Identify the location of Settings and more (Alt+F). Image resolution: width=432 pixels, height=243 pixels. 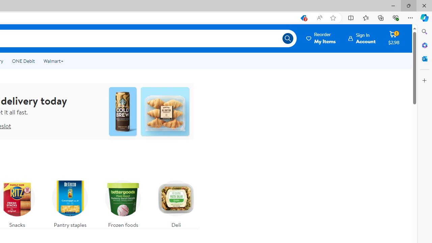
(410, 18).